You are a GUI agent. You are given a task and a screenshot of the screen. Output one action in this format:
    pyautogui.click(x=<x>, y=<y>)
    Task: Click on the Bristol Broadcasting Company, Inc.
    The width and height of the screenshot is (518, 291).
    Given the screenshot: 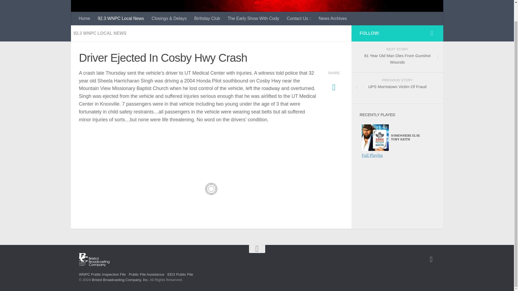 What is the action you would take?
    pyautogui.click(x=397, y=57)
    